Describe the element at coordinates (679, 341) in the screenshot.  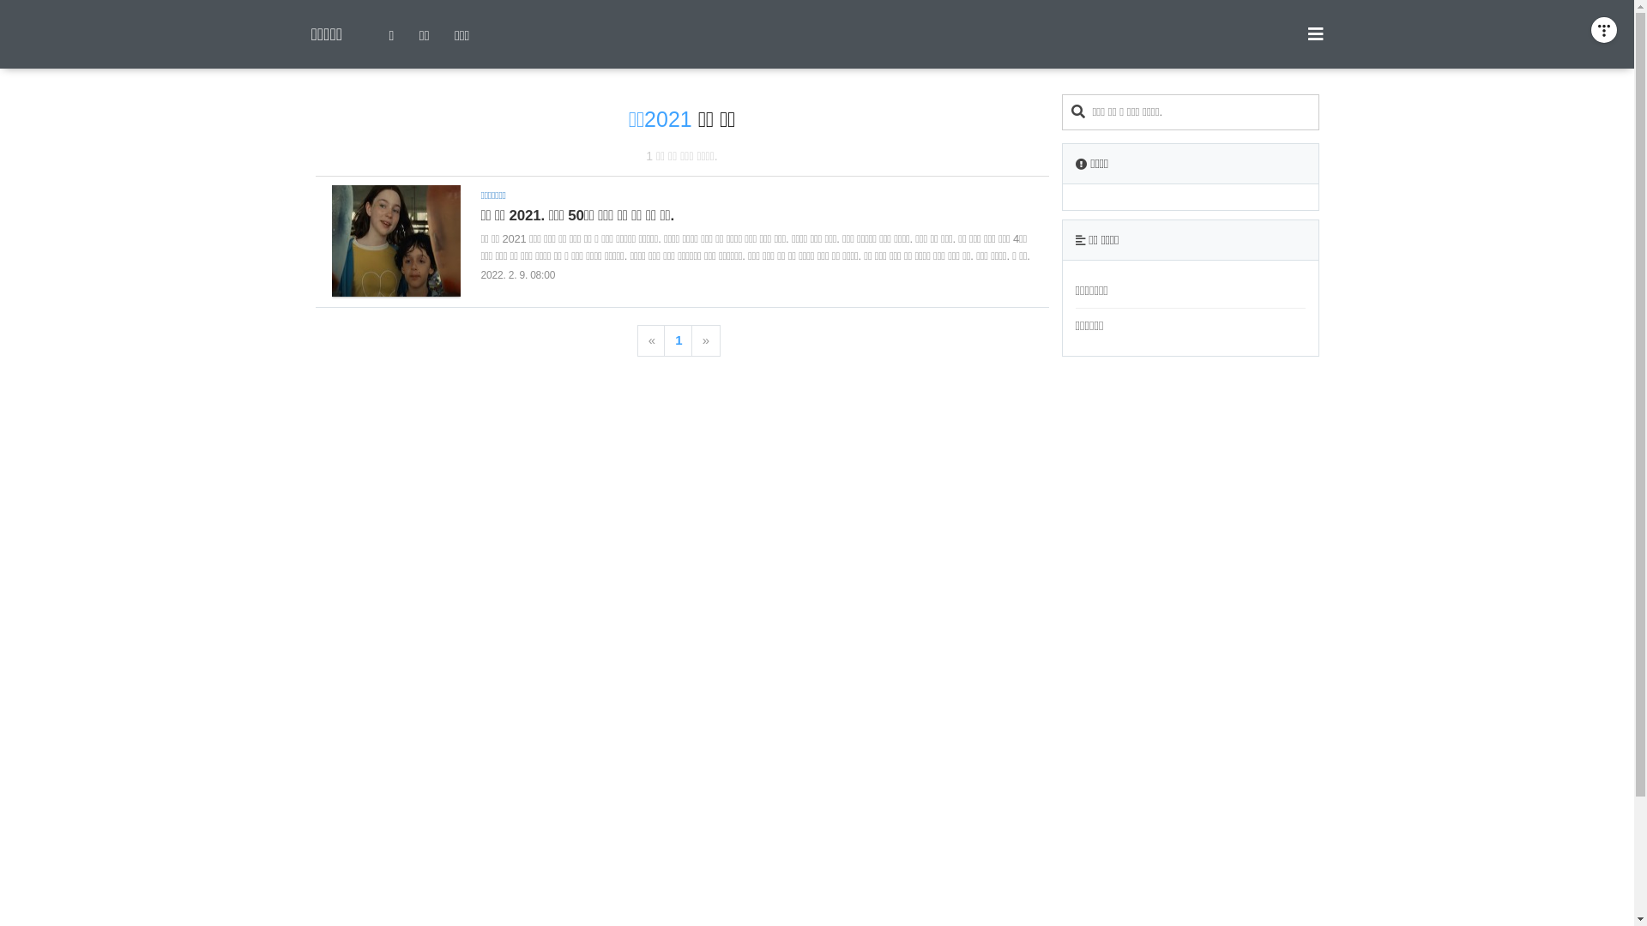
I see `1` at that location.